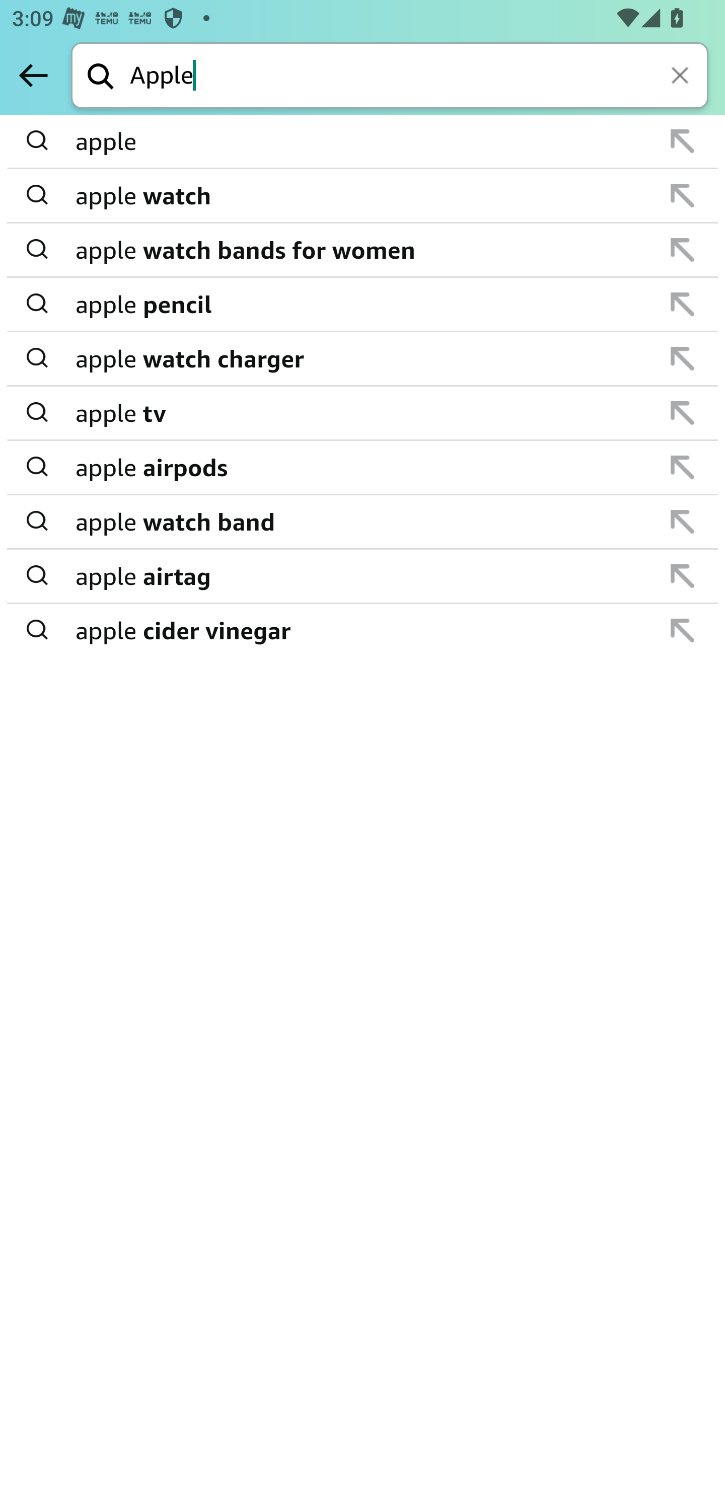 This screenshot has height=1490, width=725. What do you see at coordinates (364, 142) in the screenshot?
I see `apple` at bounding box center [364, 142].